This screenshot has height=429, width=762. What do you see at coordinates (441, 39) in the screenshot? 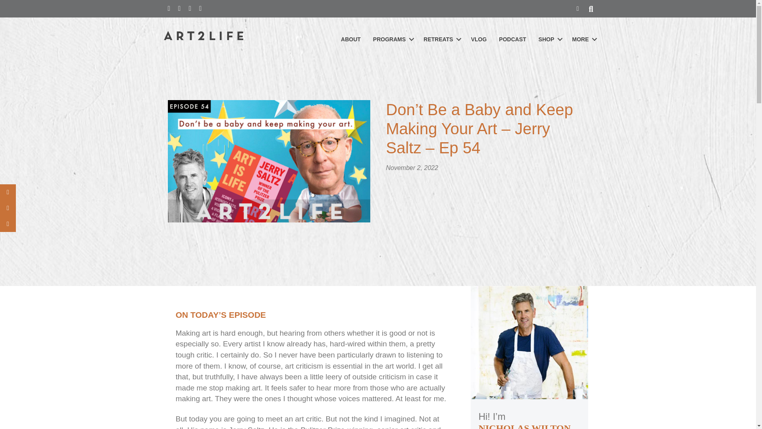
I see `RETREATS` at bounding box center [441, 39].